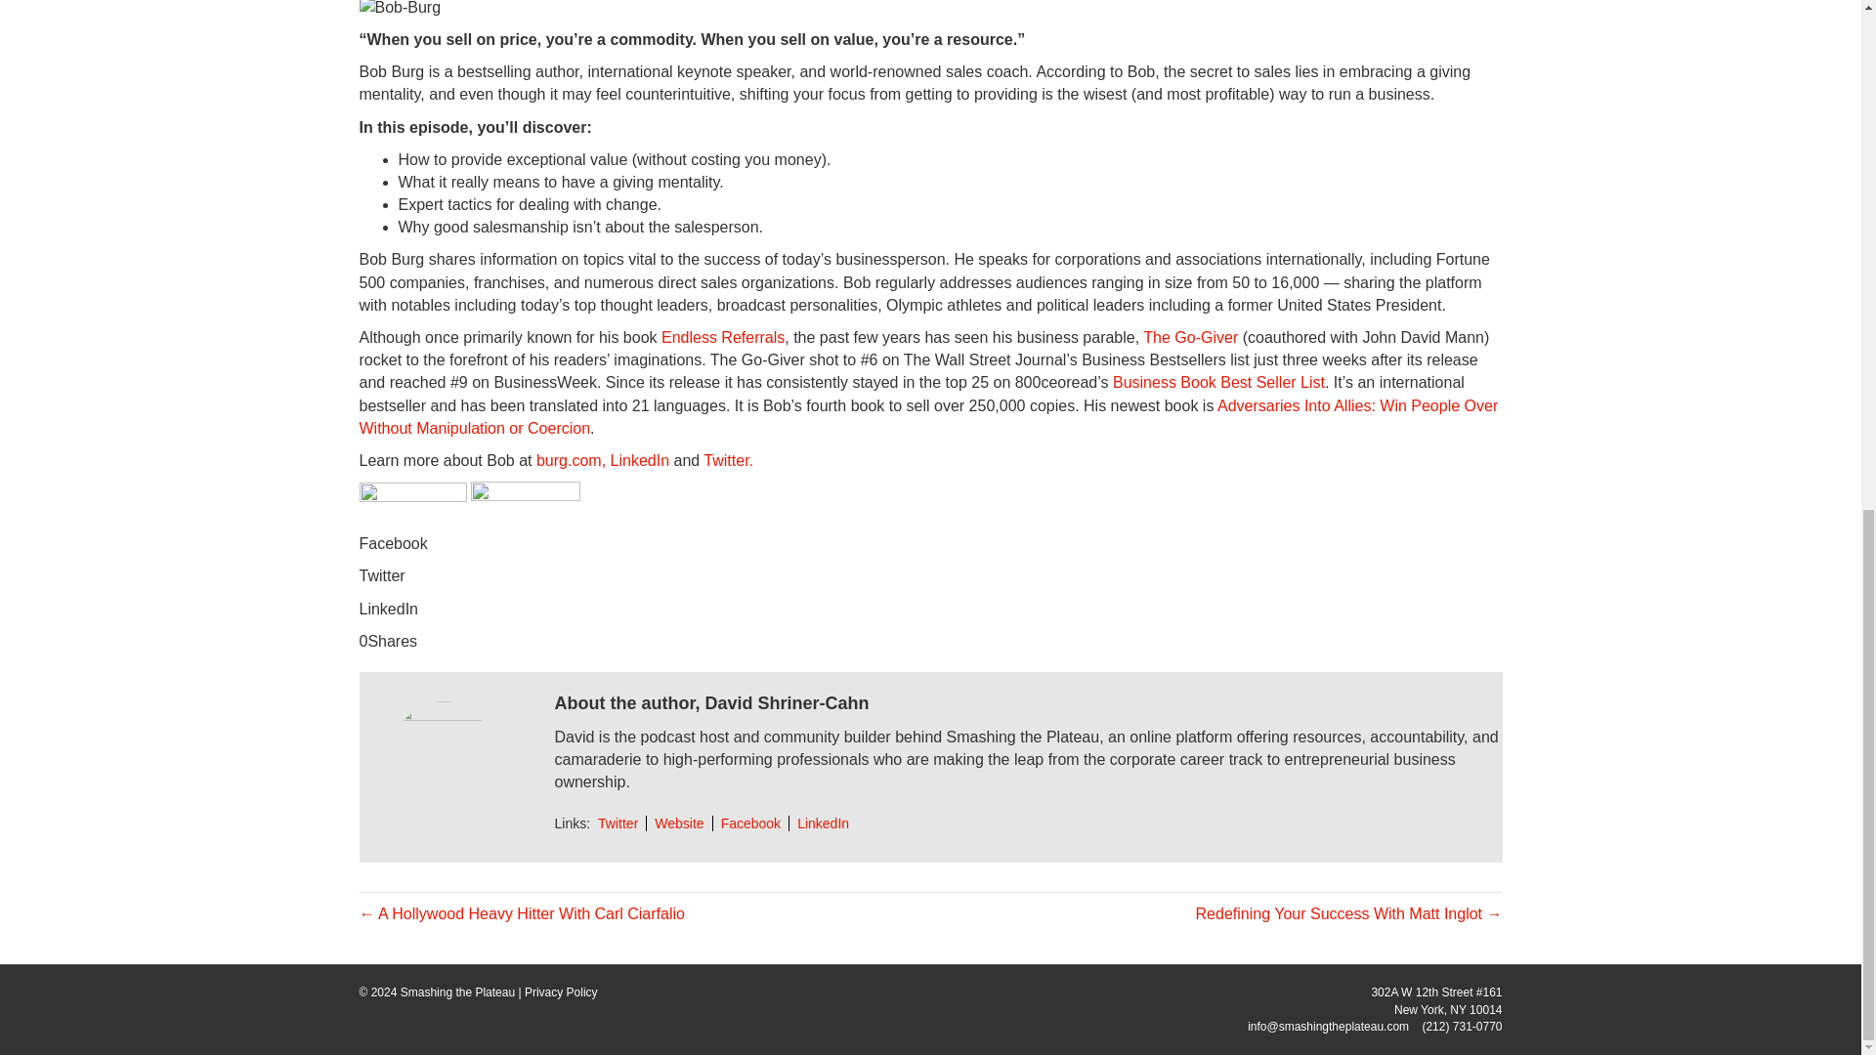  I want to click on Privacy Policy, so click(561, 992).